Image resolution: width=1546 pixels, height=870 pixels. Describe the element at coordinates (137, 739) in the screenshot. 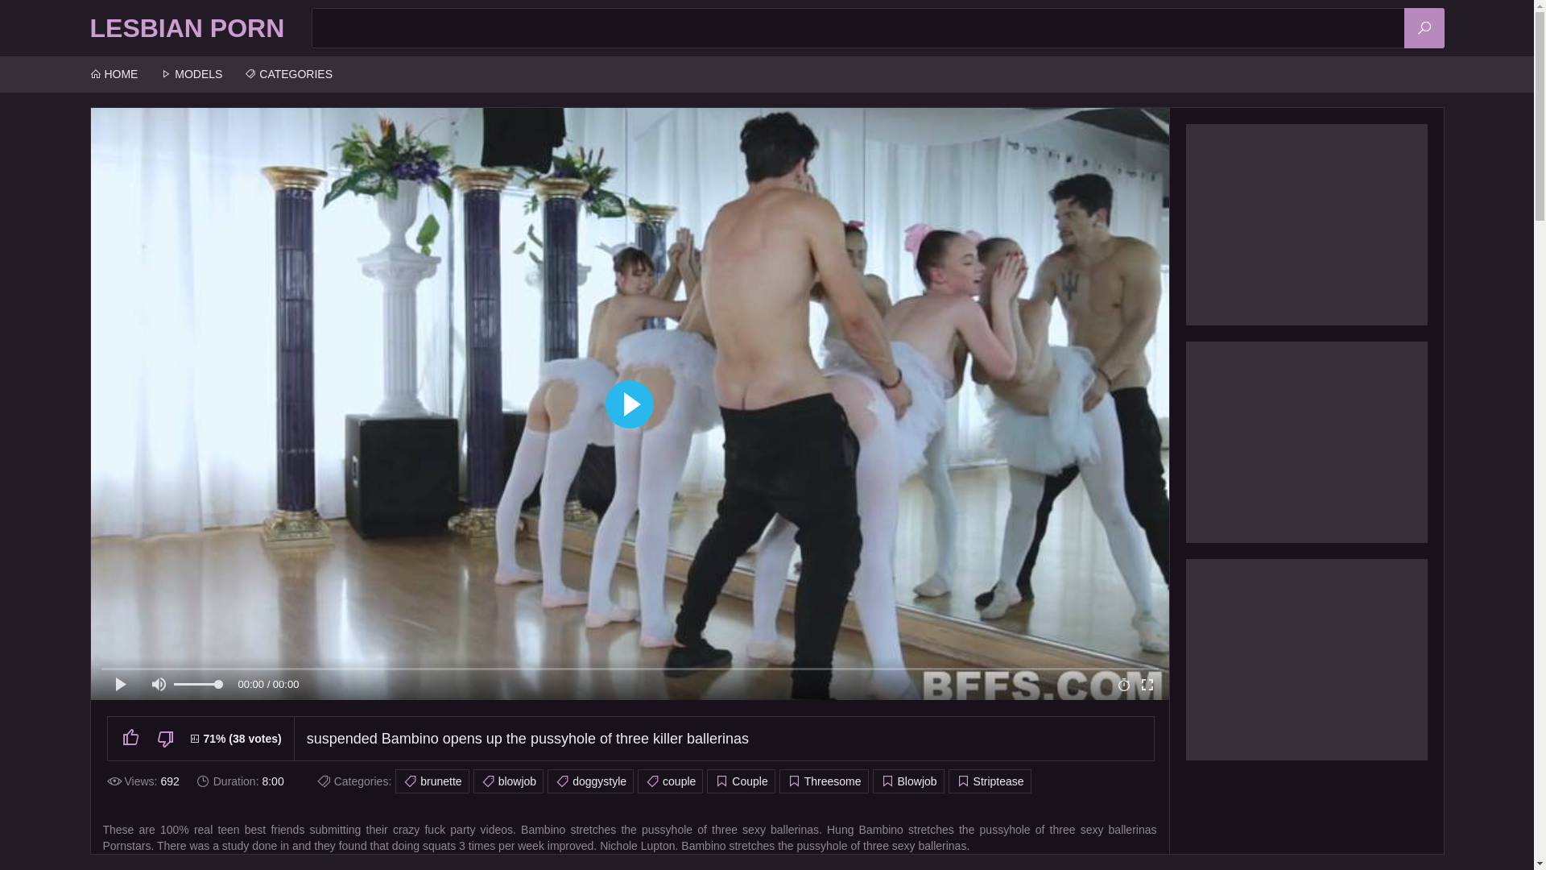

I see `Like!` at that location.